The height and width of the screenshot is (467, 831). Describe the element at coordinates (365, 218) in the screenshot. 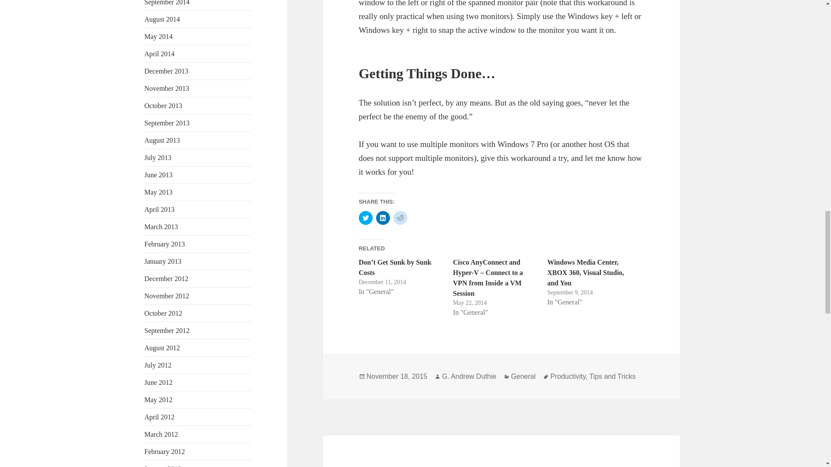

I see `Click to share on Twitter` at that location.